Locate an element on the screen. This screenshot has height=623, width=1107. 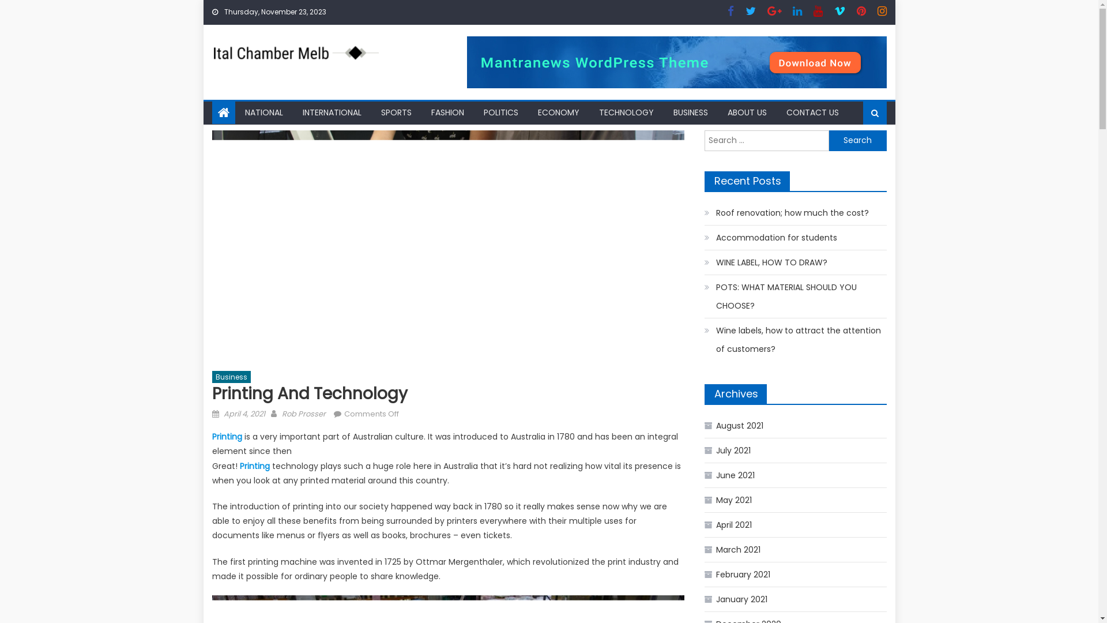
TECHNOLOGY is located at coordinates (626, 112).